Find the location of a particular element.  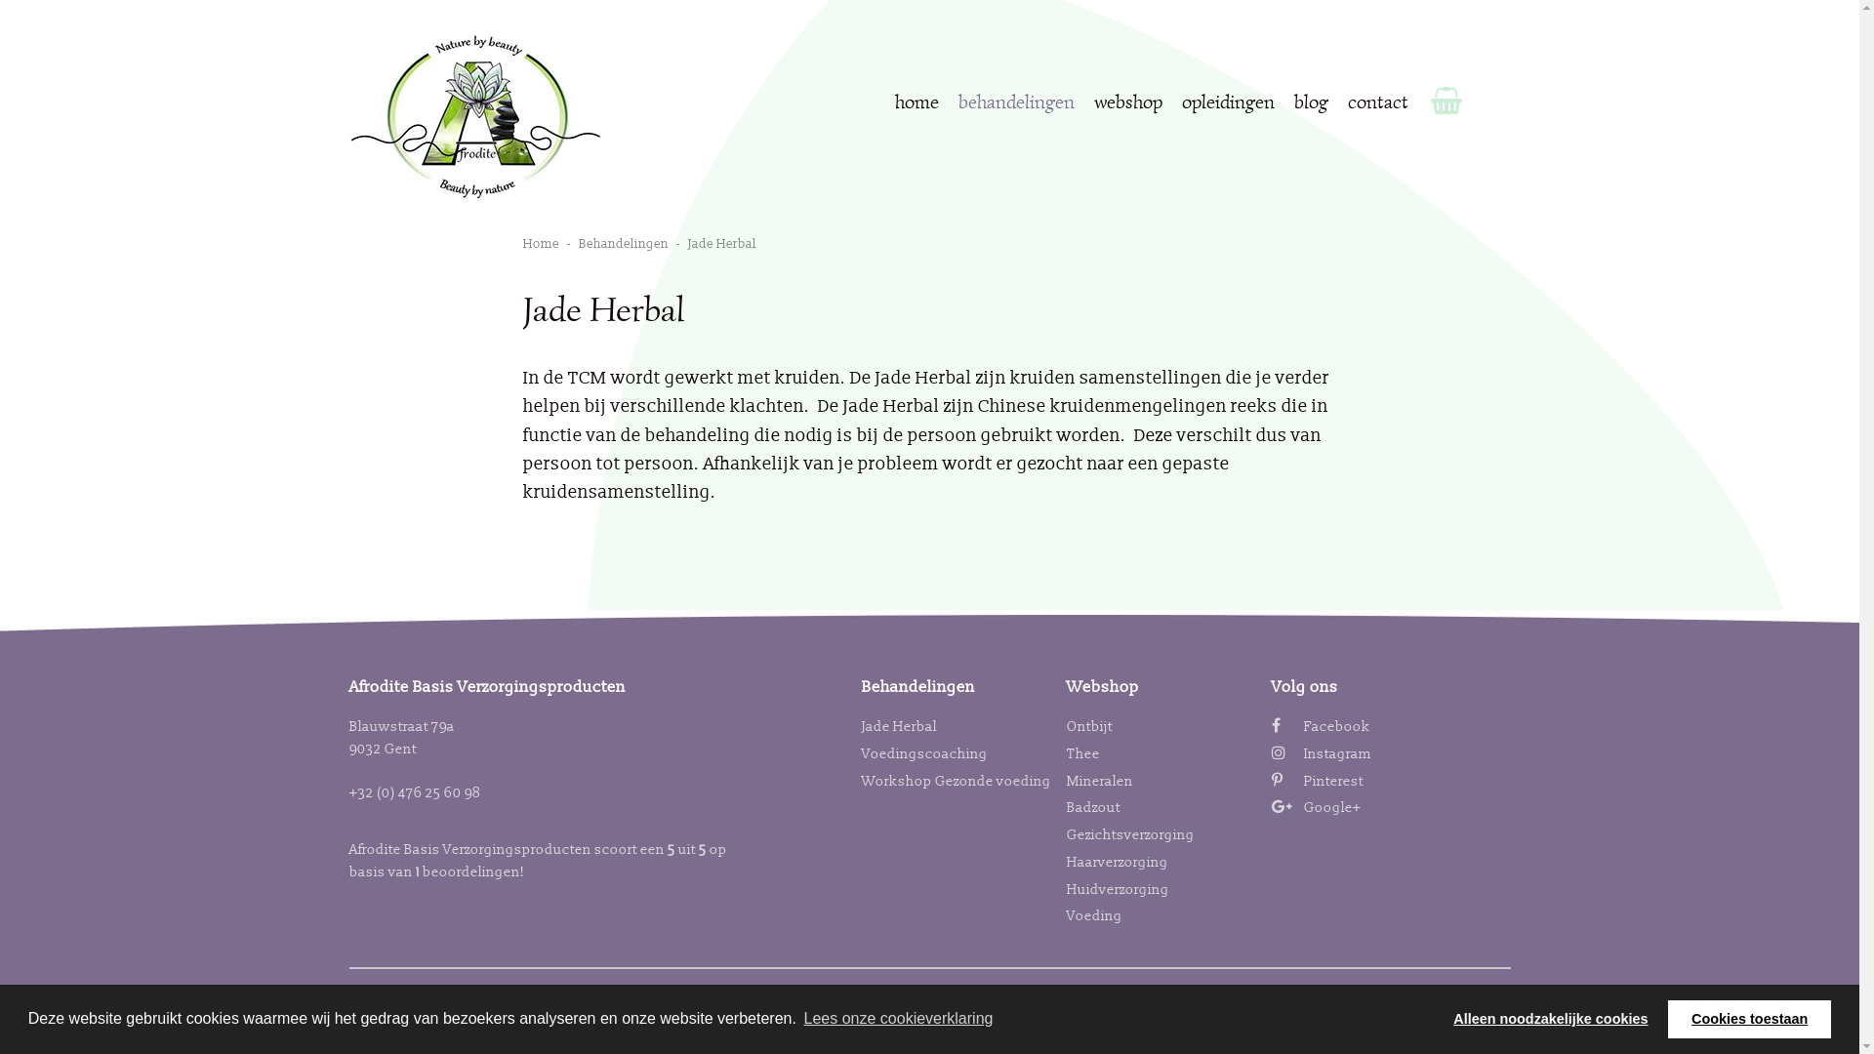

Thee is located at coordinates (1082, 753).